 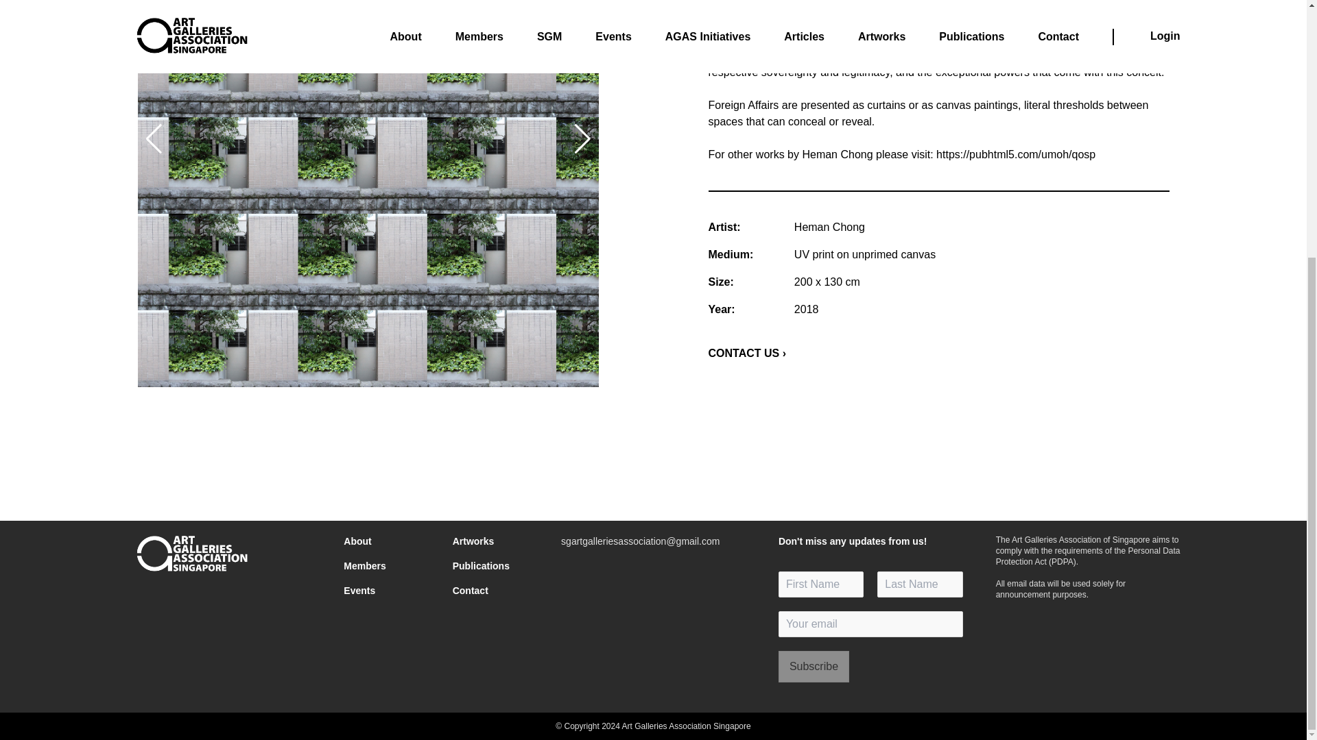 What do you see at coordinates (490, 591) in the screenshot?
I see `Contact` at bounding box center [490, 591].